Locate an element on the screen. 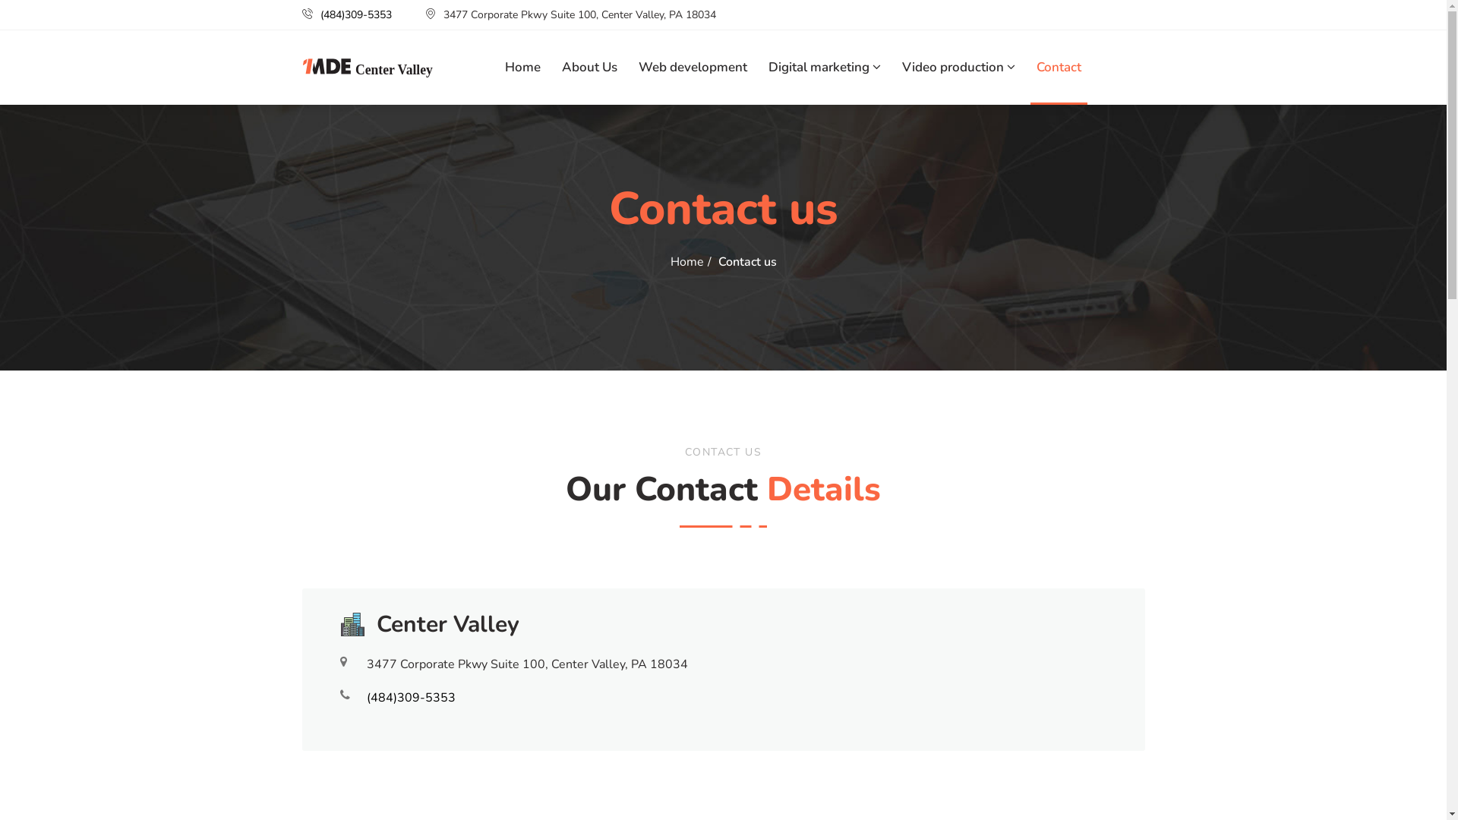 This screenshot has width=1458, height=820. About Us is located at coordinates (589, 68).